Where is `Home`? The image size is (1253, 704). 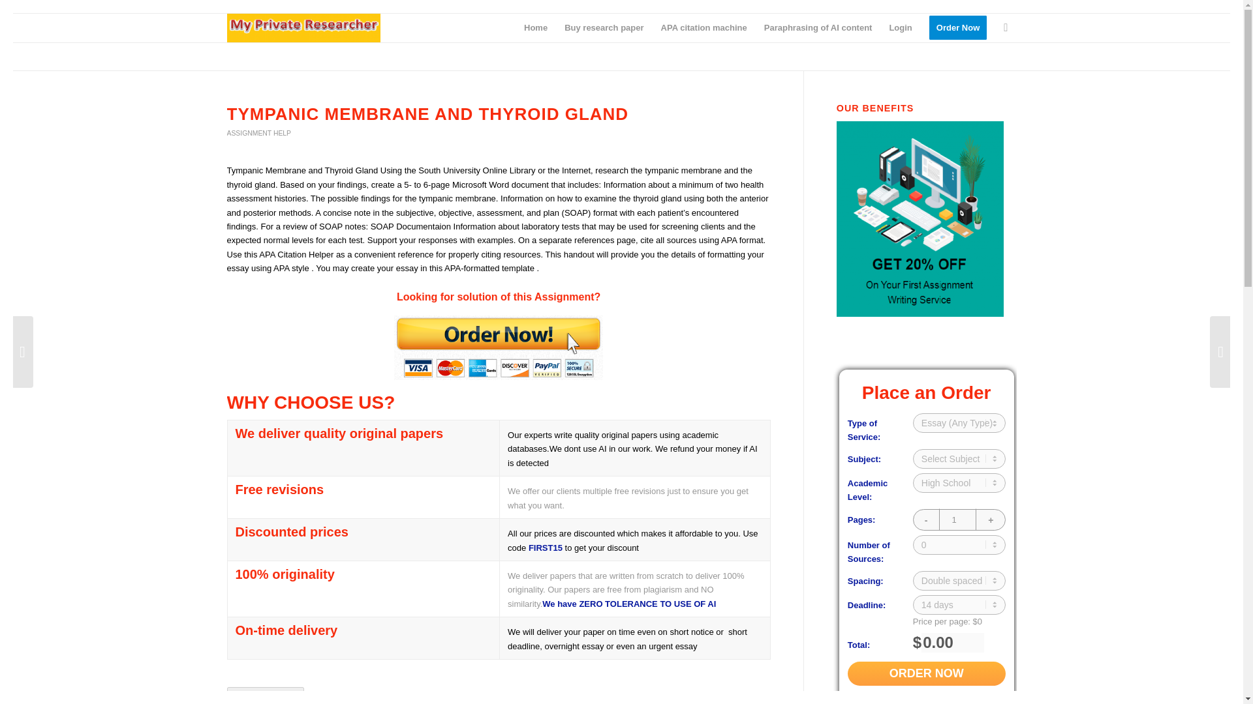 Home is located at coordinates (535, 27).